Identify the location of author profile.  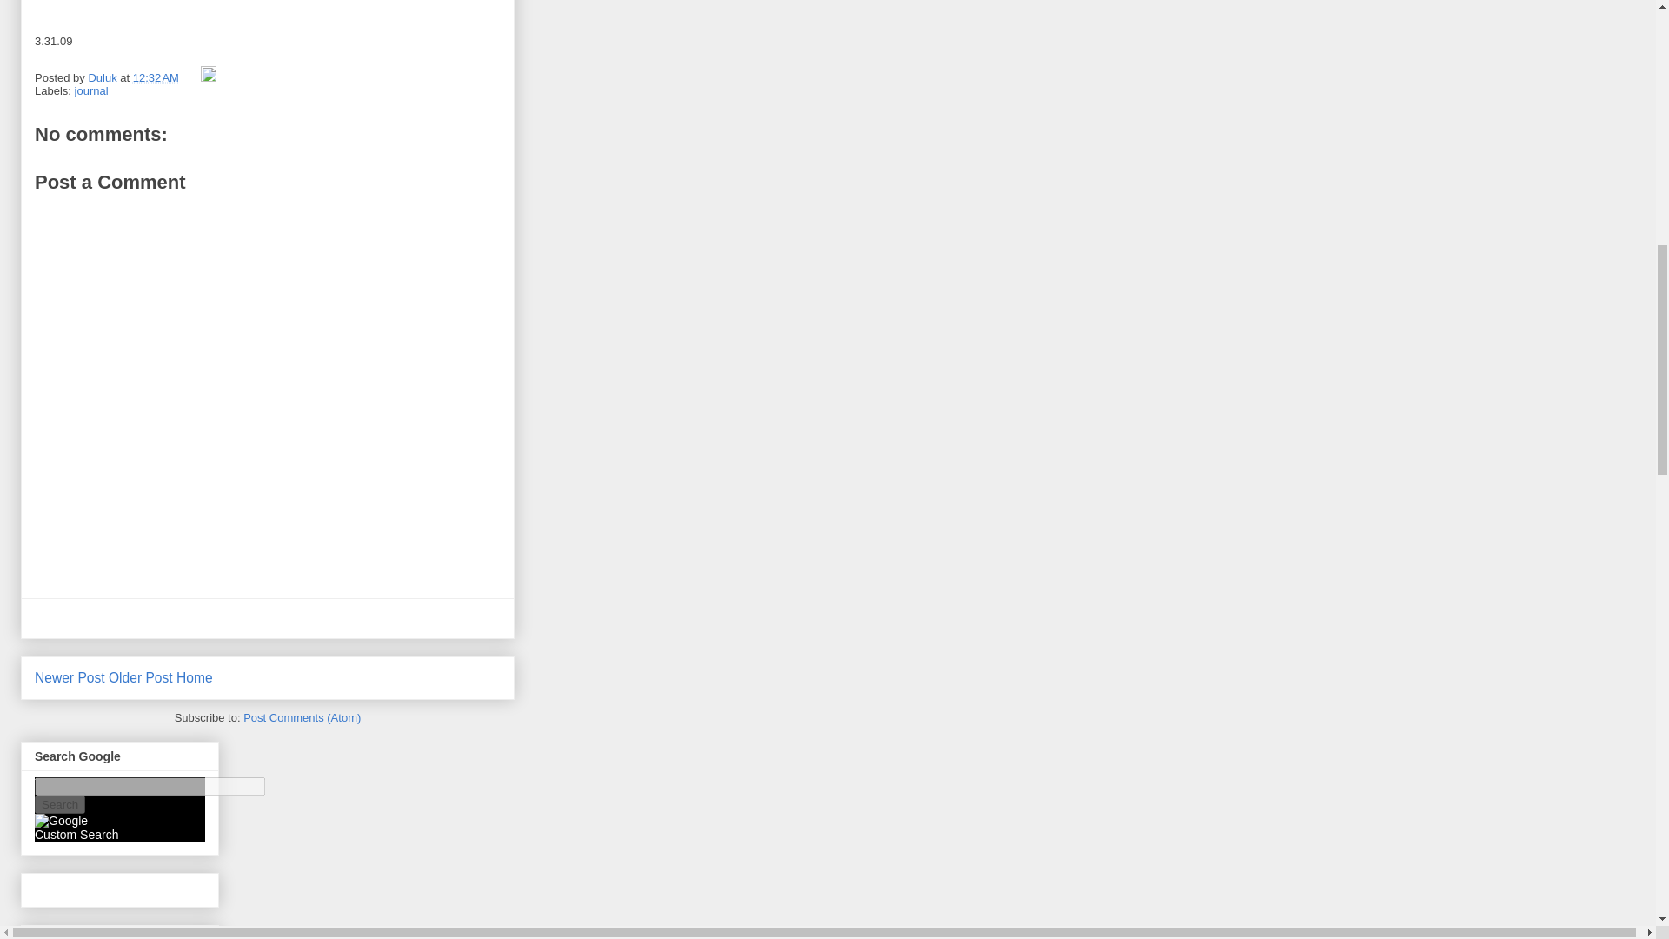
(104, 78).